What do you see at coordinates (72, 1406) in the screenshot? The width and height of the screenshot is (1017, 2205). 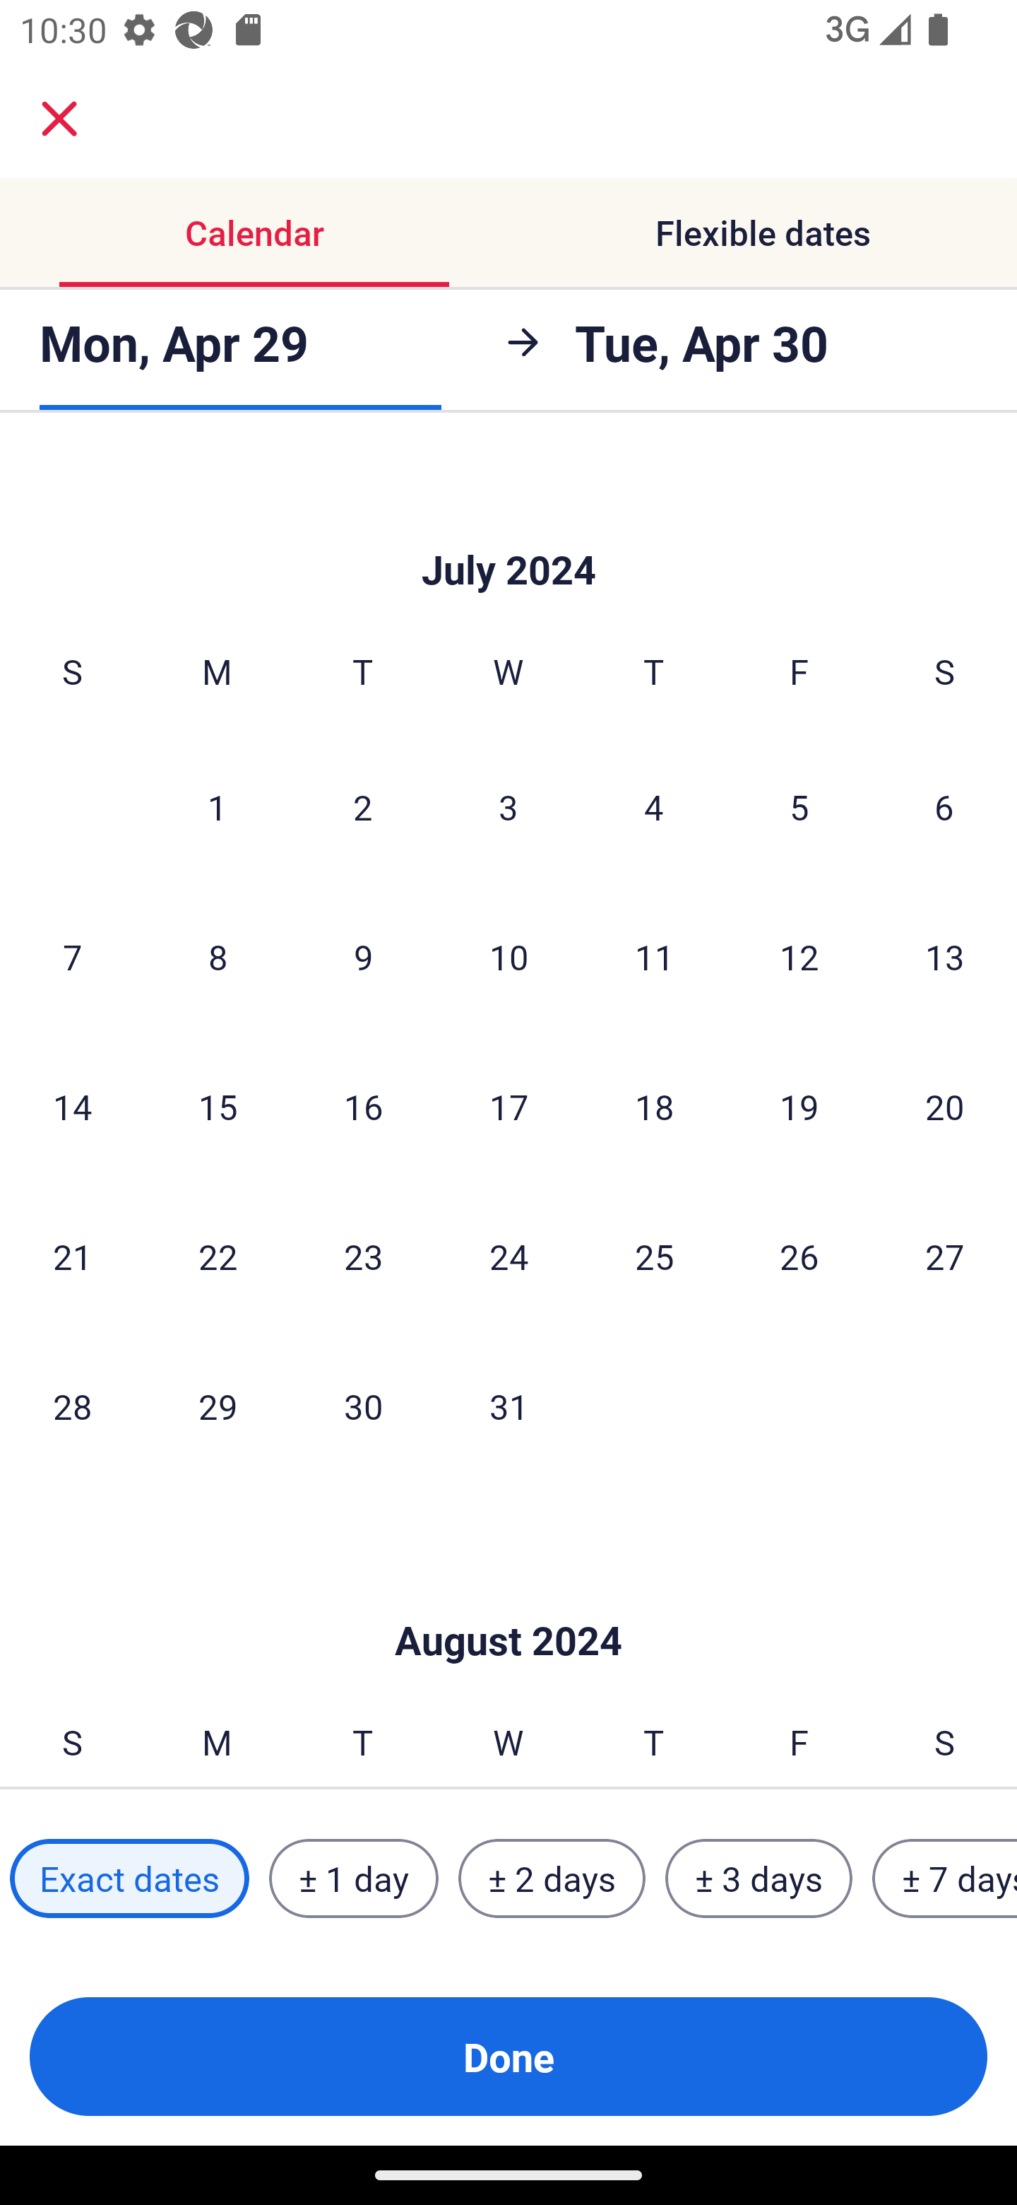 I see `28 Sunday, July 28, 2024` at bounding box center [72, 1406].